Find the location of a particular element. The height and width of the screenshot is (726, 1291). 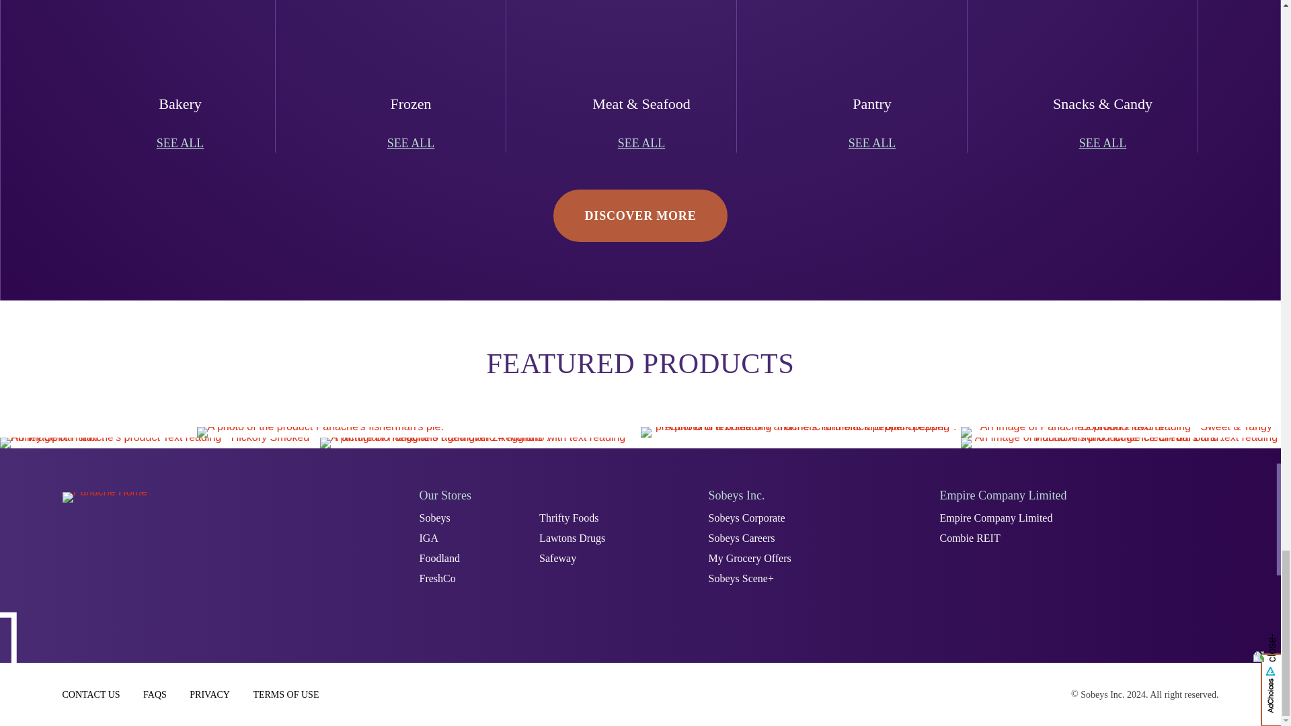

Parmigiano-Reggiano is located at coordinates (480, 443).